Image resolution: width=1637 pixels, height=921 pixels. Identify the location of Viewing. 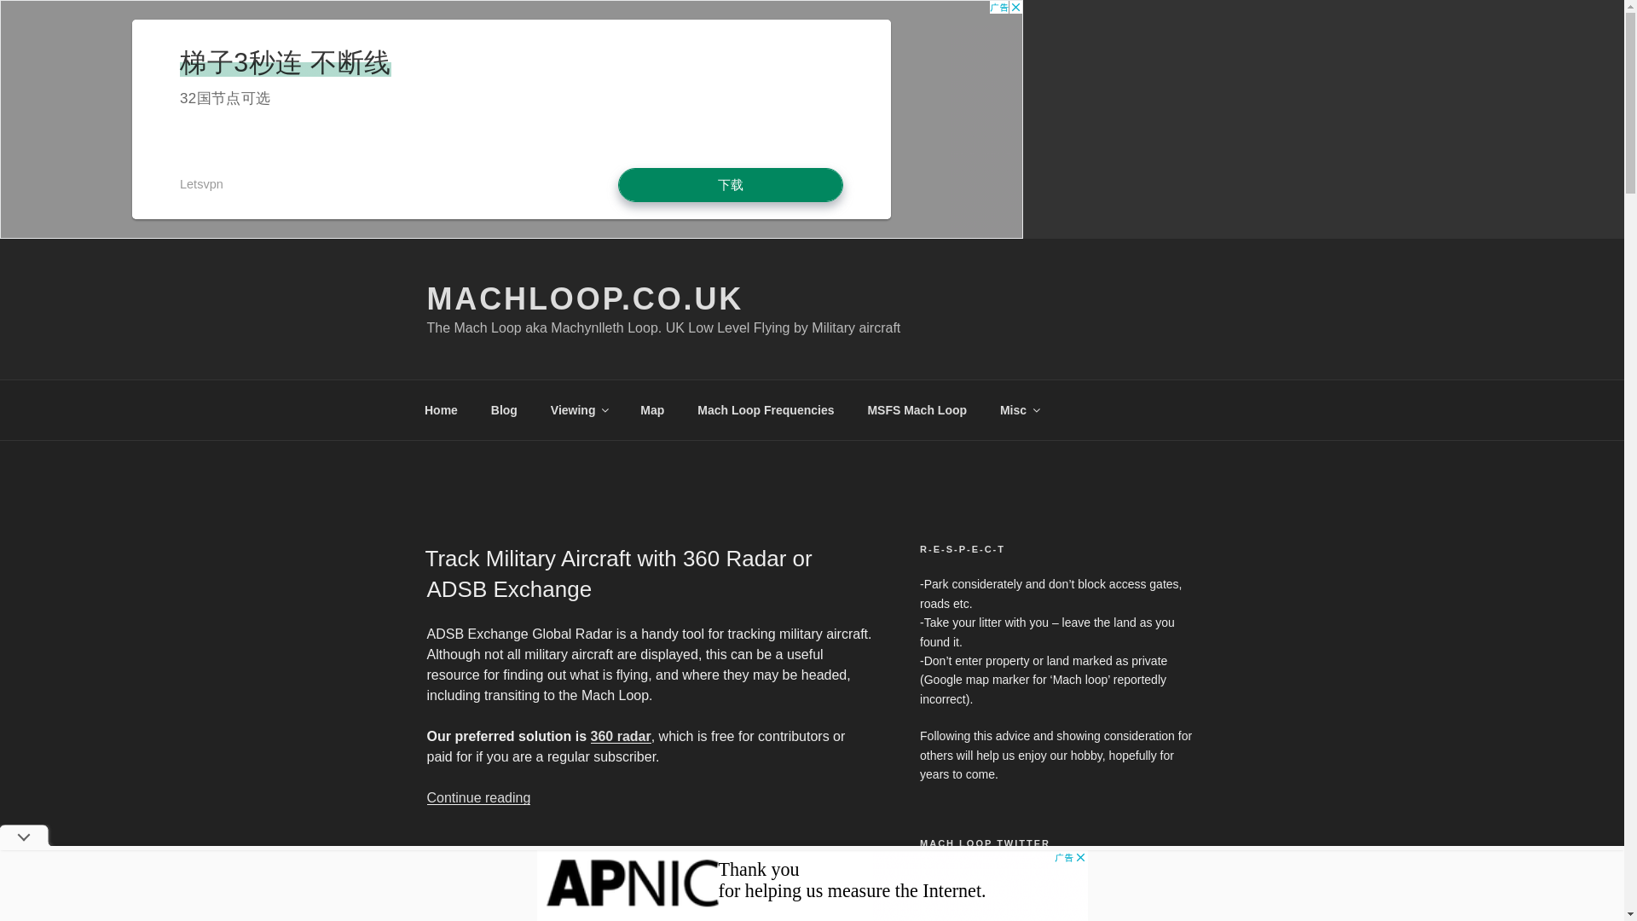
(578, 409).